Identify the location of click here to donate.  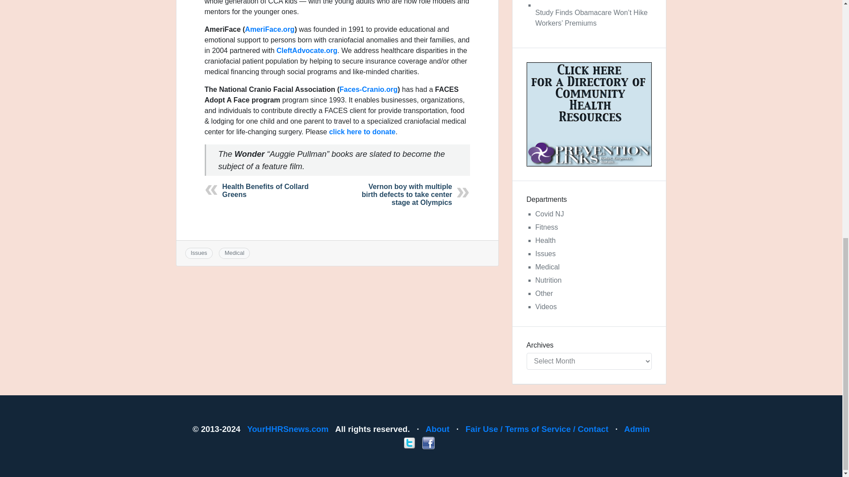
(362, 132).